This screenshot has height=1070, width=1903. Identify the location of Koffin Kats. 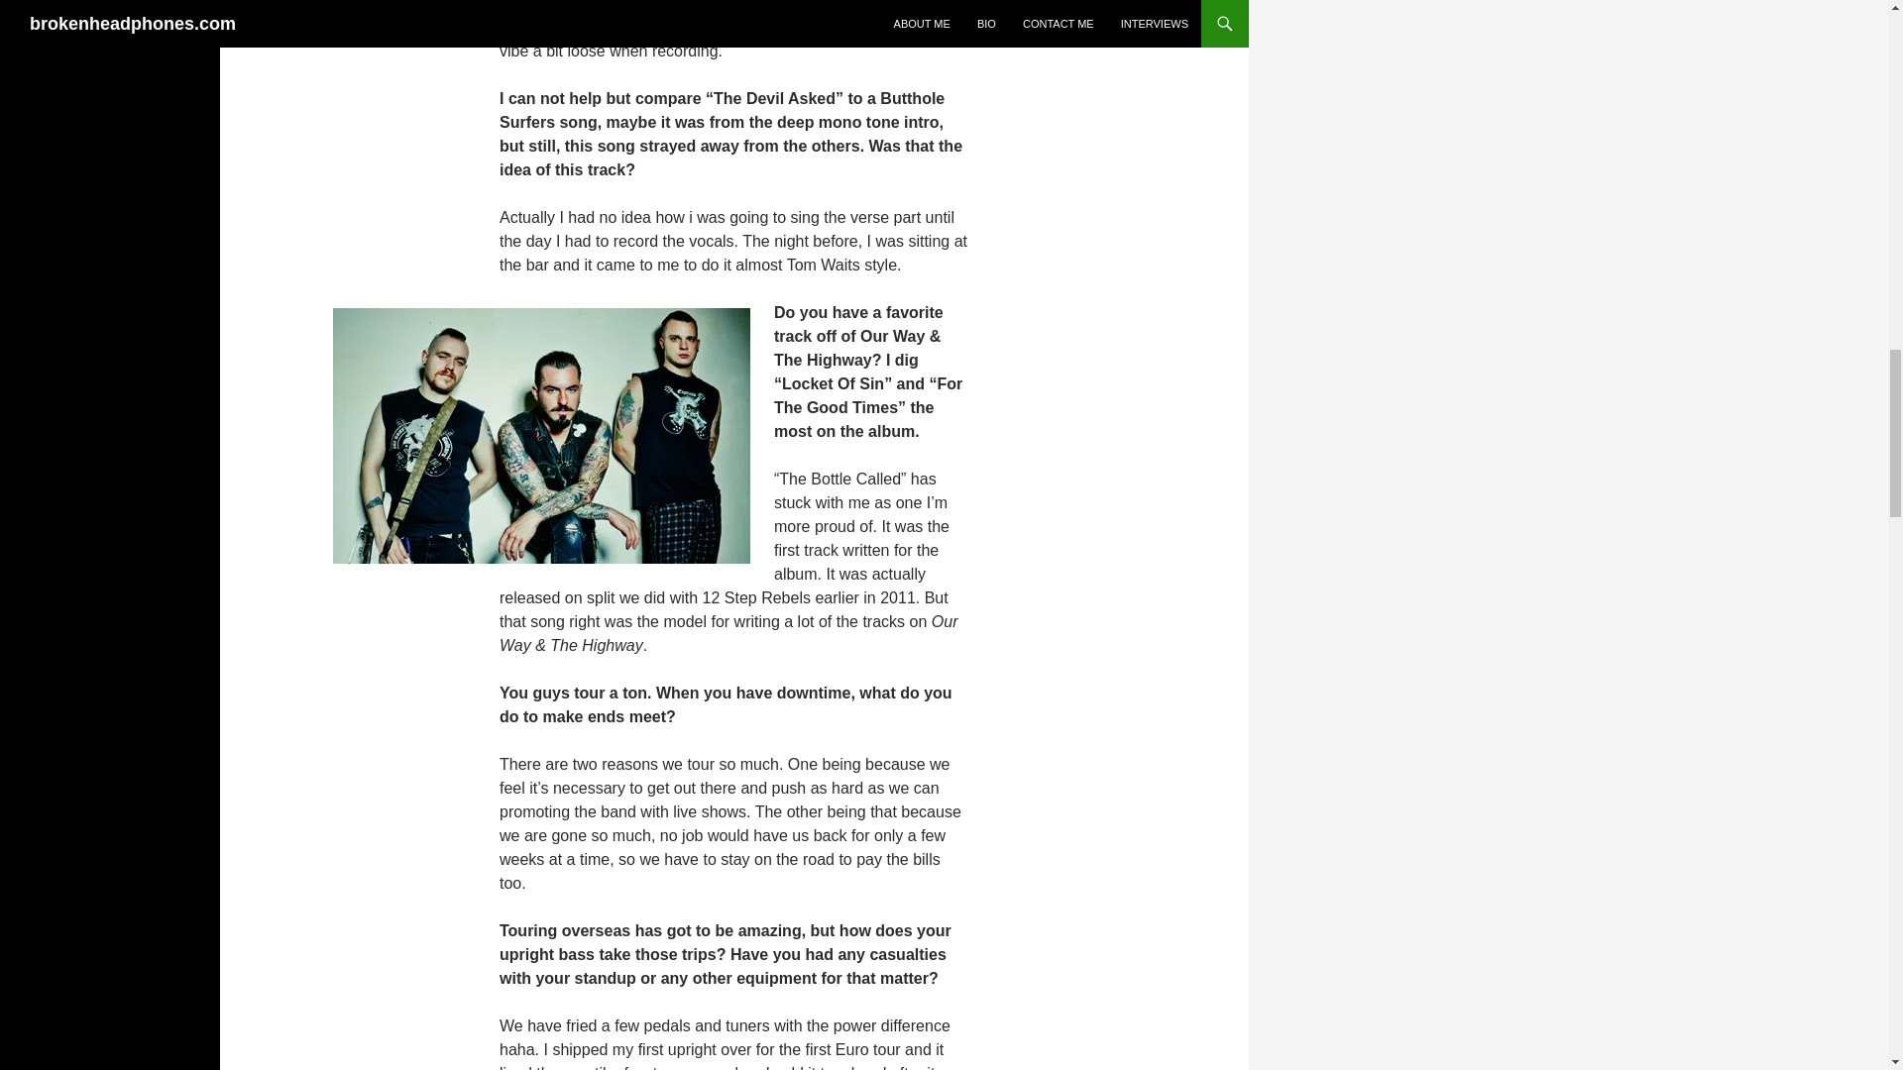
(541, 436).